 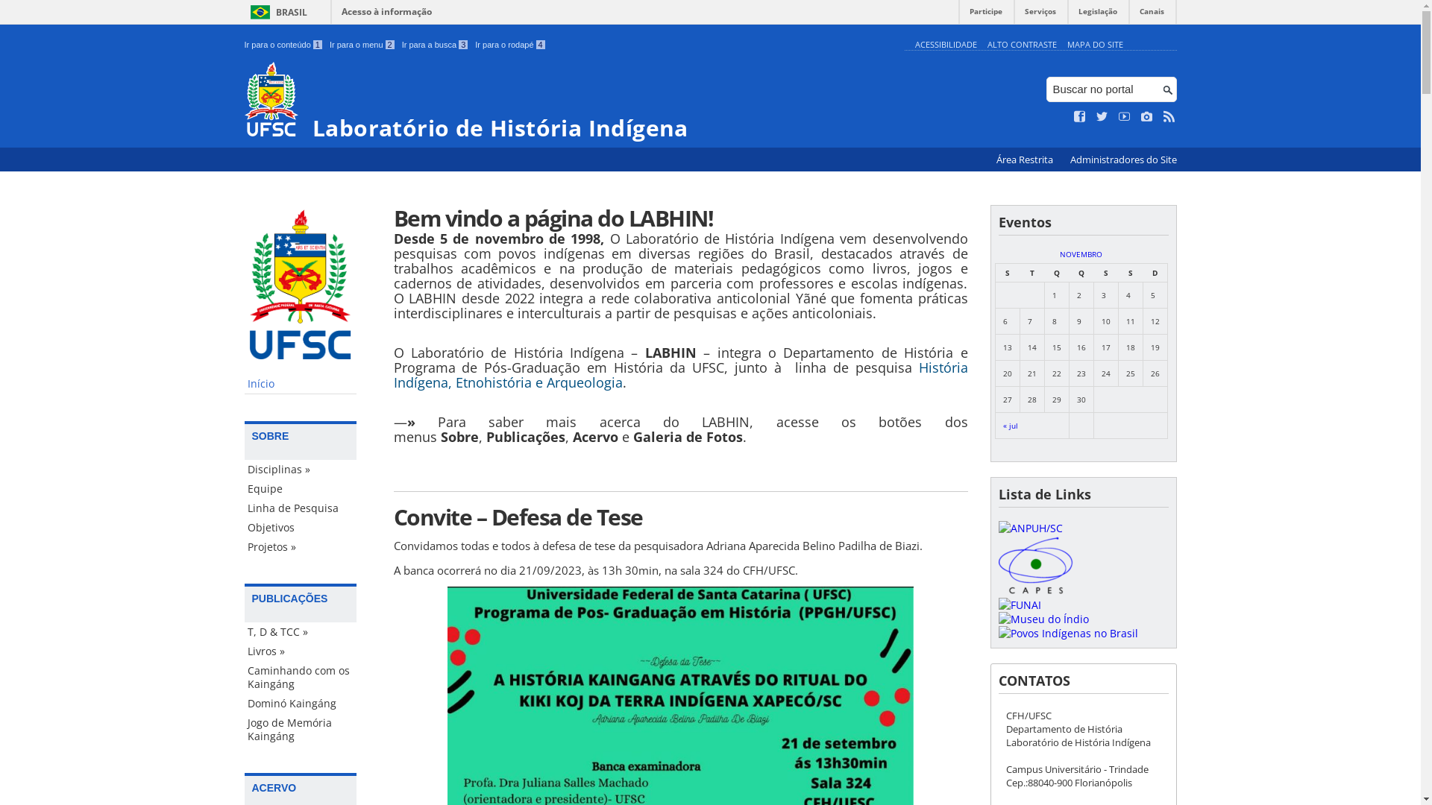 What do you see at coordinates (1152, 15) in the screenshot?
I see `Canais` at bounding box center [1152, 15].